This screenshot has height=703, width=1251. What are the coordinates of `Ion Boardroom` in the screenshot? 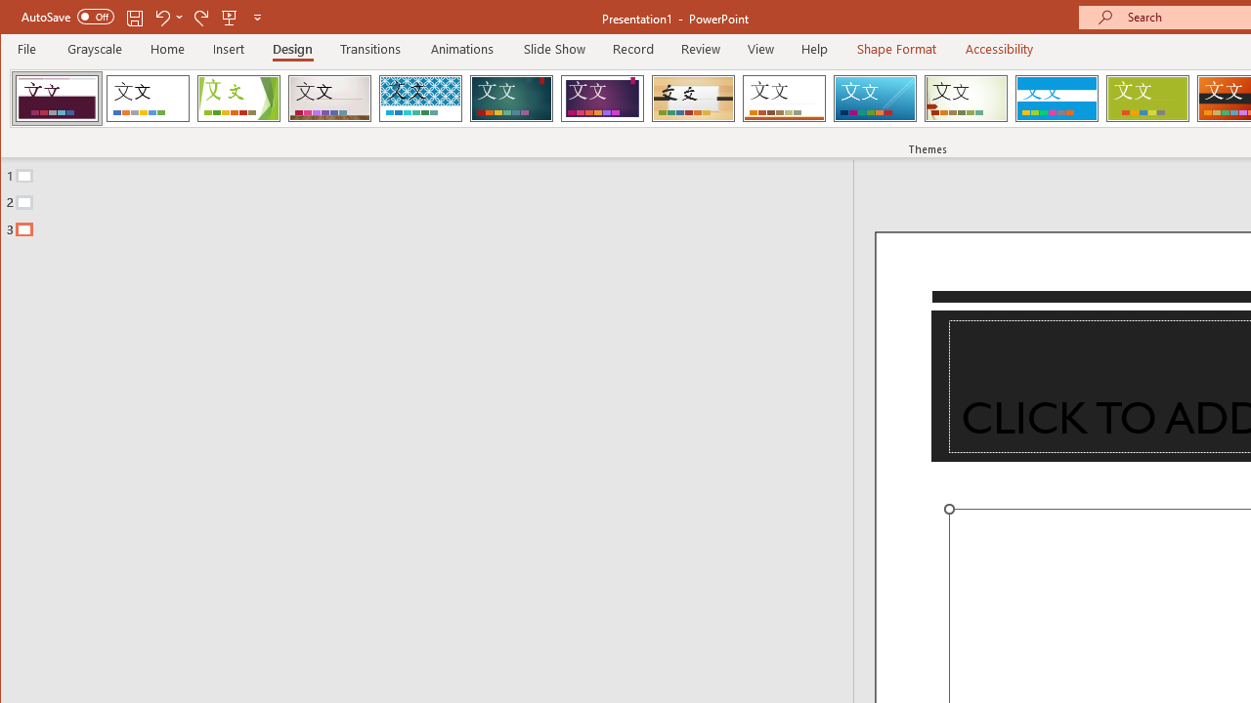 It's located at (602, 98).